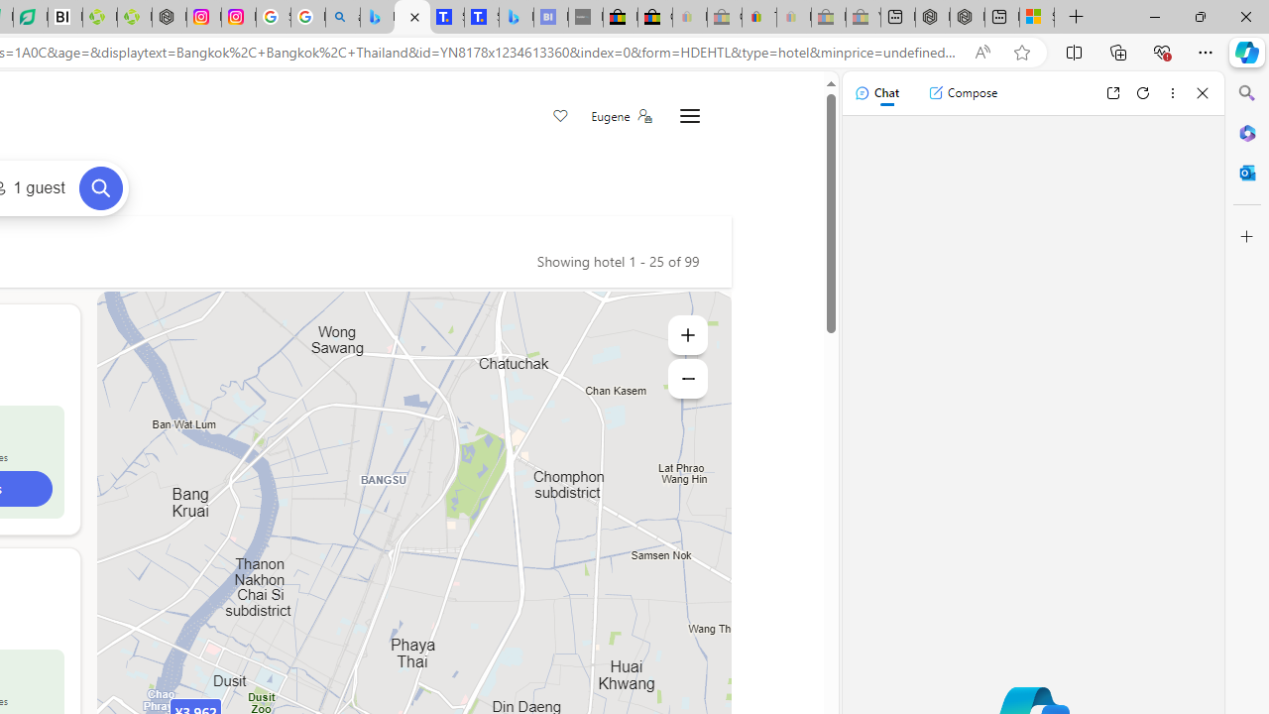 The height and width of the screenshot is (714, 1269). I want to click on Press Room - eBay Inc. - Sleeping, so click(829, 18).